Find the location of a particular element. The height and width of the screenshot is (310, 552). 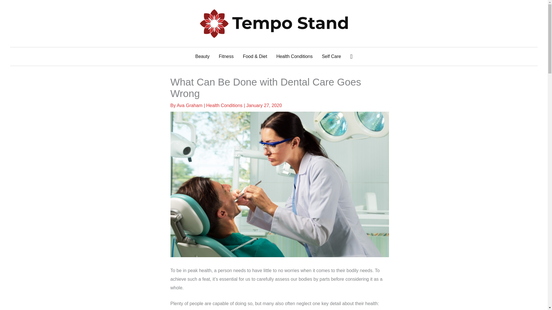

Fitness is located at coordinates (226, 56).